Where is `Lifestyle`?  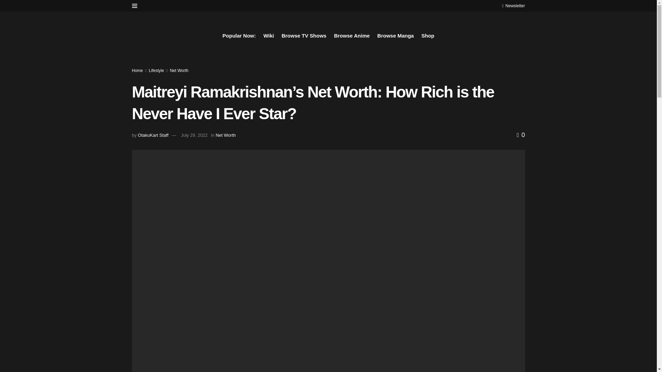
Lifestyle is located at coordinates (157, 70).